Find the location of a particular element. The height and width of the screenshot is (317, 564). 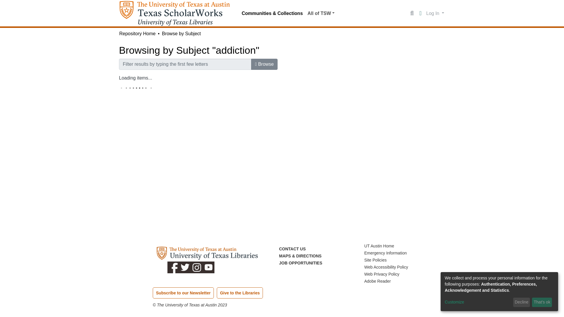

Browse is located at coordinates (264, 64).